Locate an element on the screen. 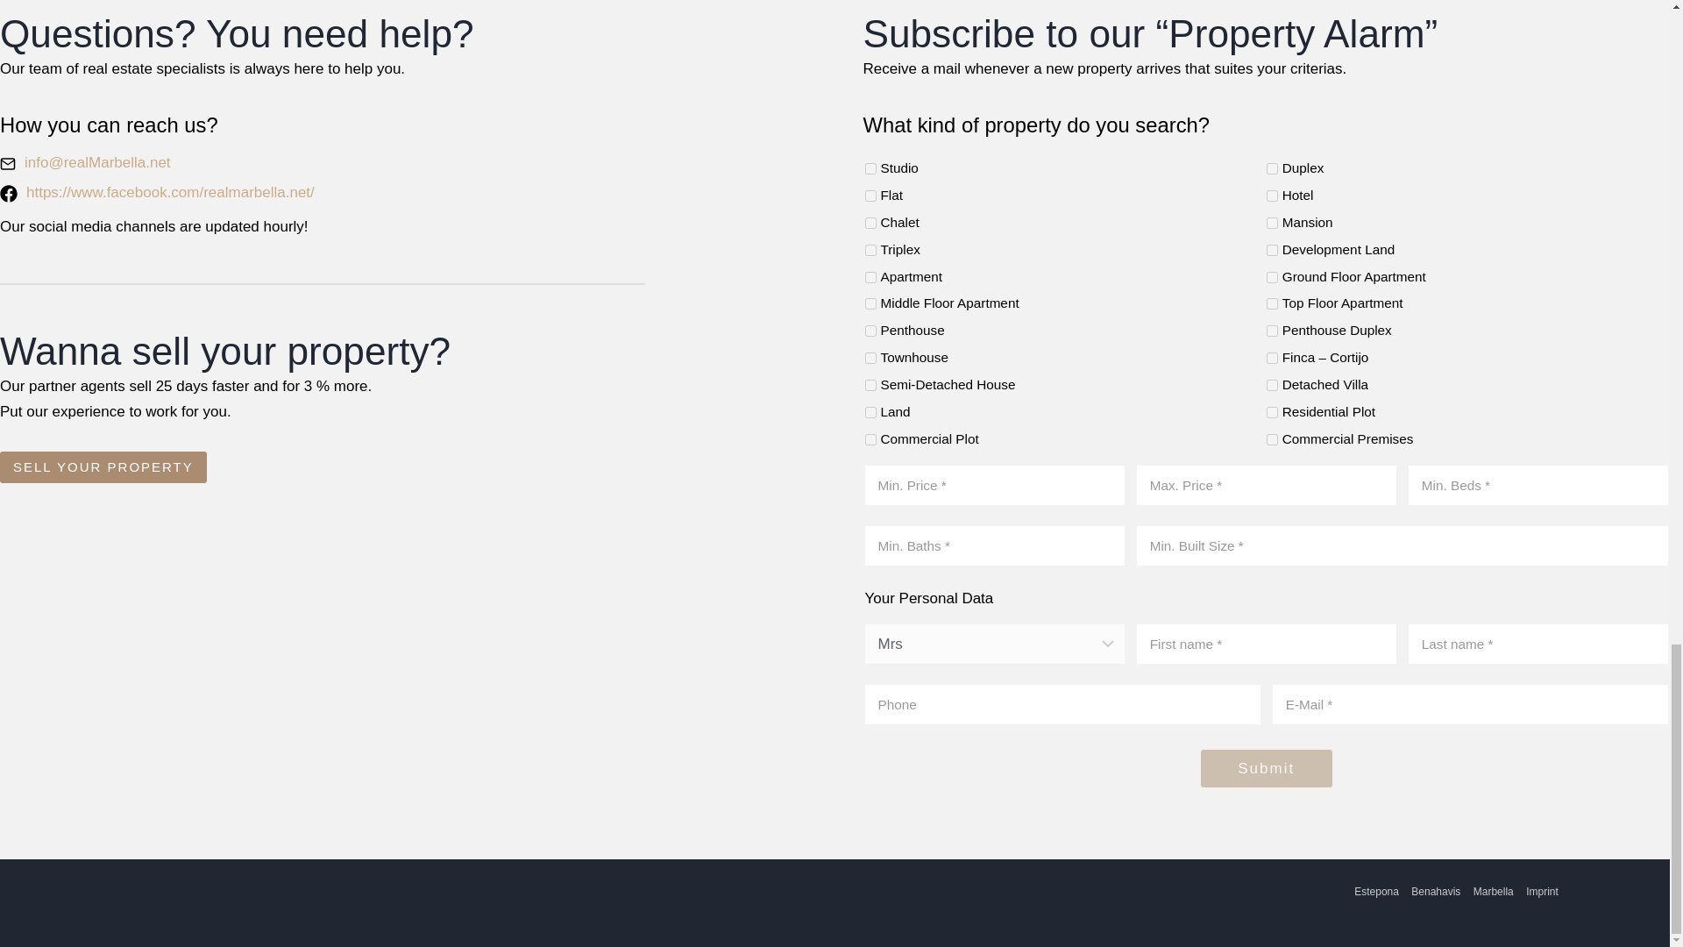  803 is located at coordinates (870, 303).